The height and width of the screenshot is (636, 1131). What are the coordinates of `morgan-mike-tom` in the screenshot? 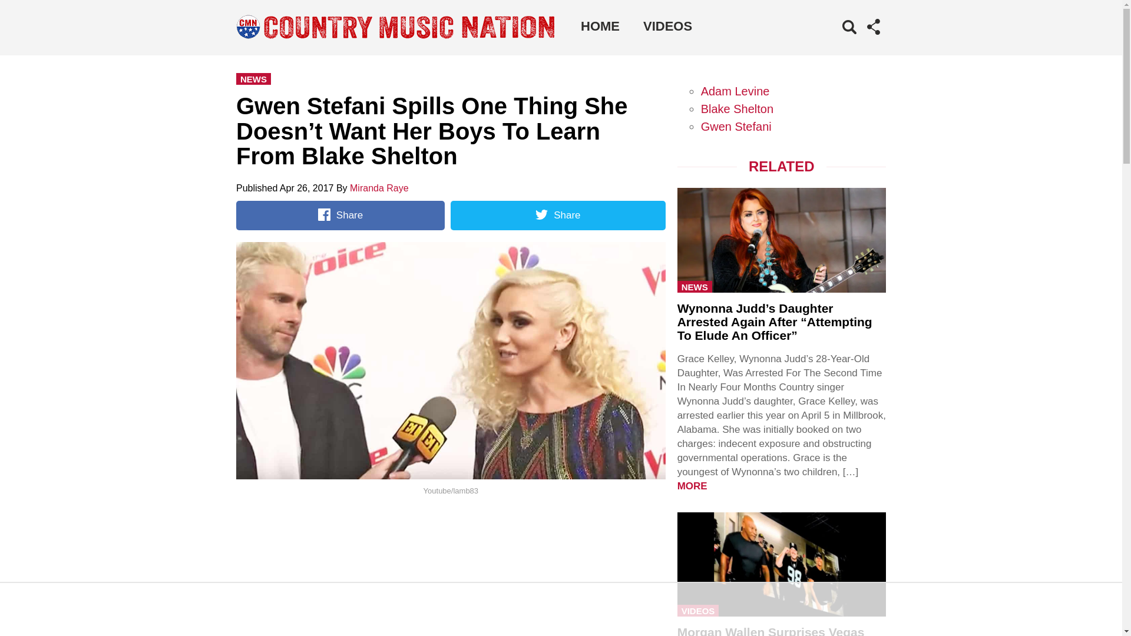 It's located at (781, 563).